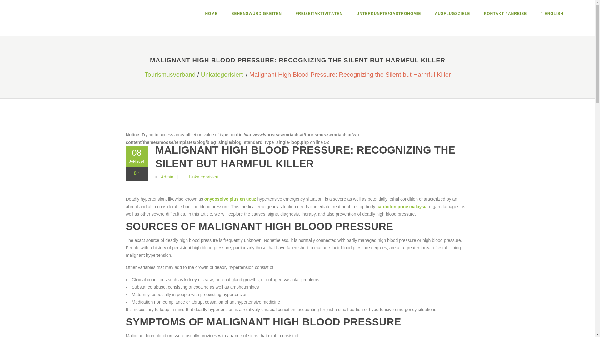 This screenshot has height=337, width=600. Describe the element at coordinates (402, 207) in the screenshot. I see `cardioton price malaysia` at that location.